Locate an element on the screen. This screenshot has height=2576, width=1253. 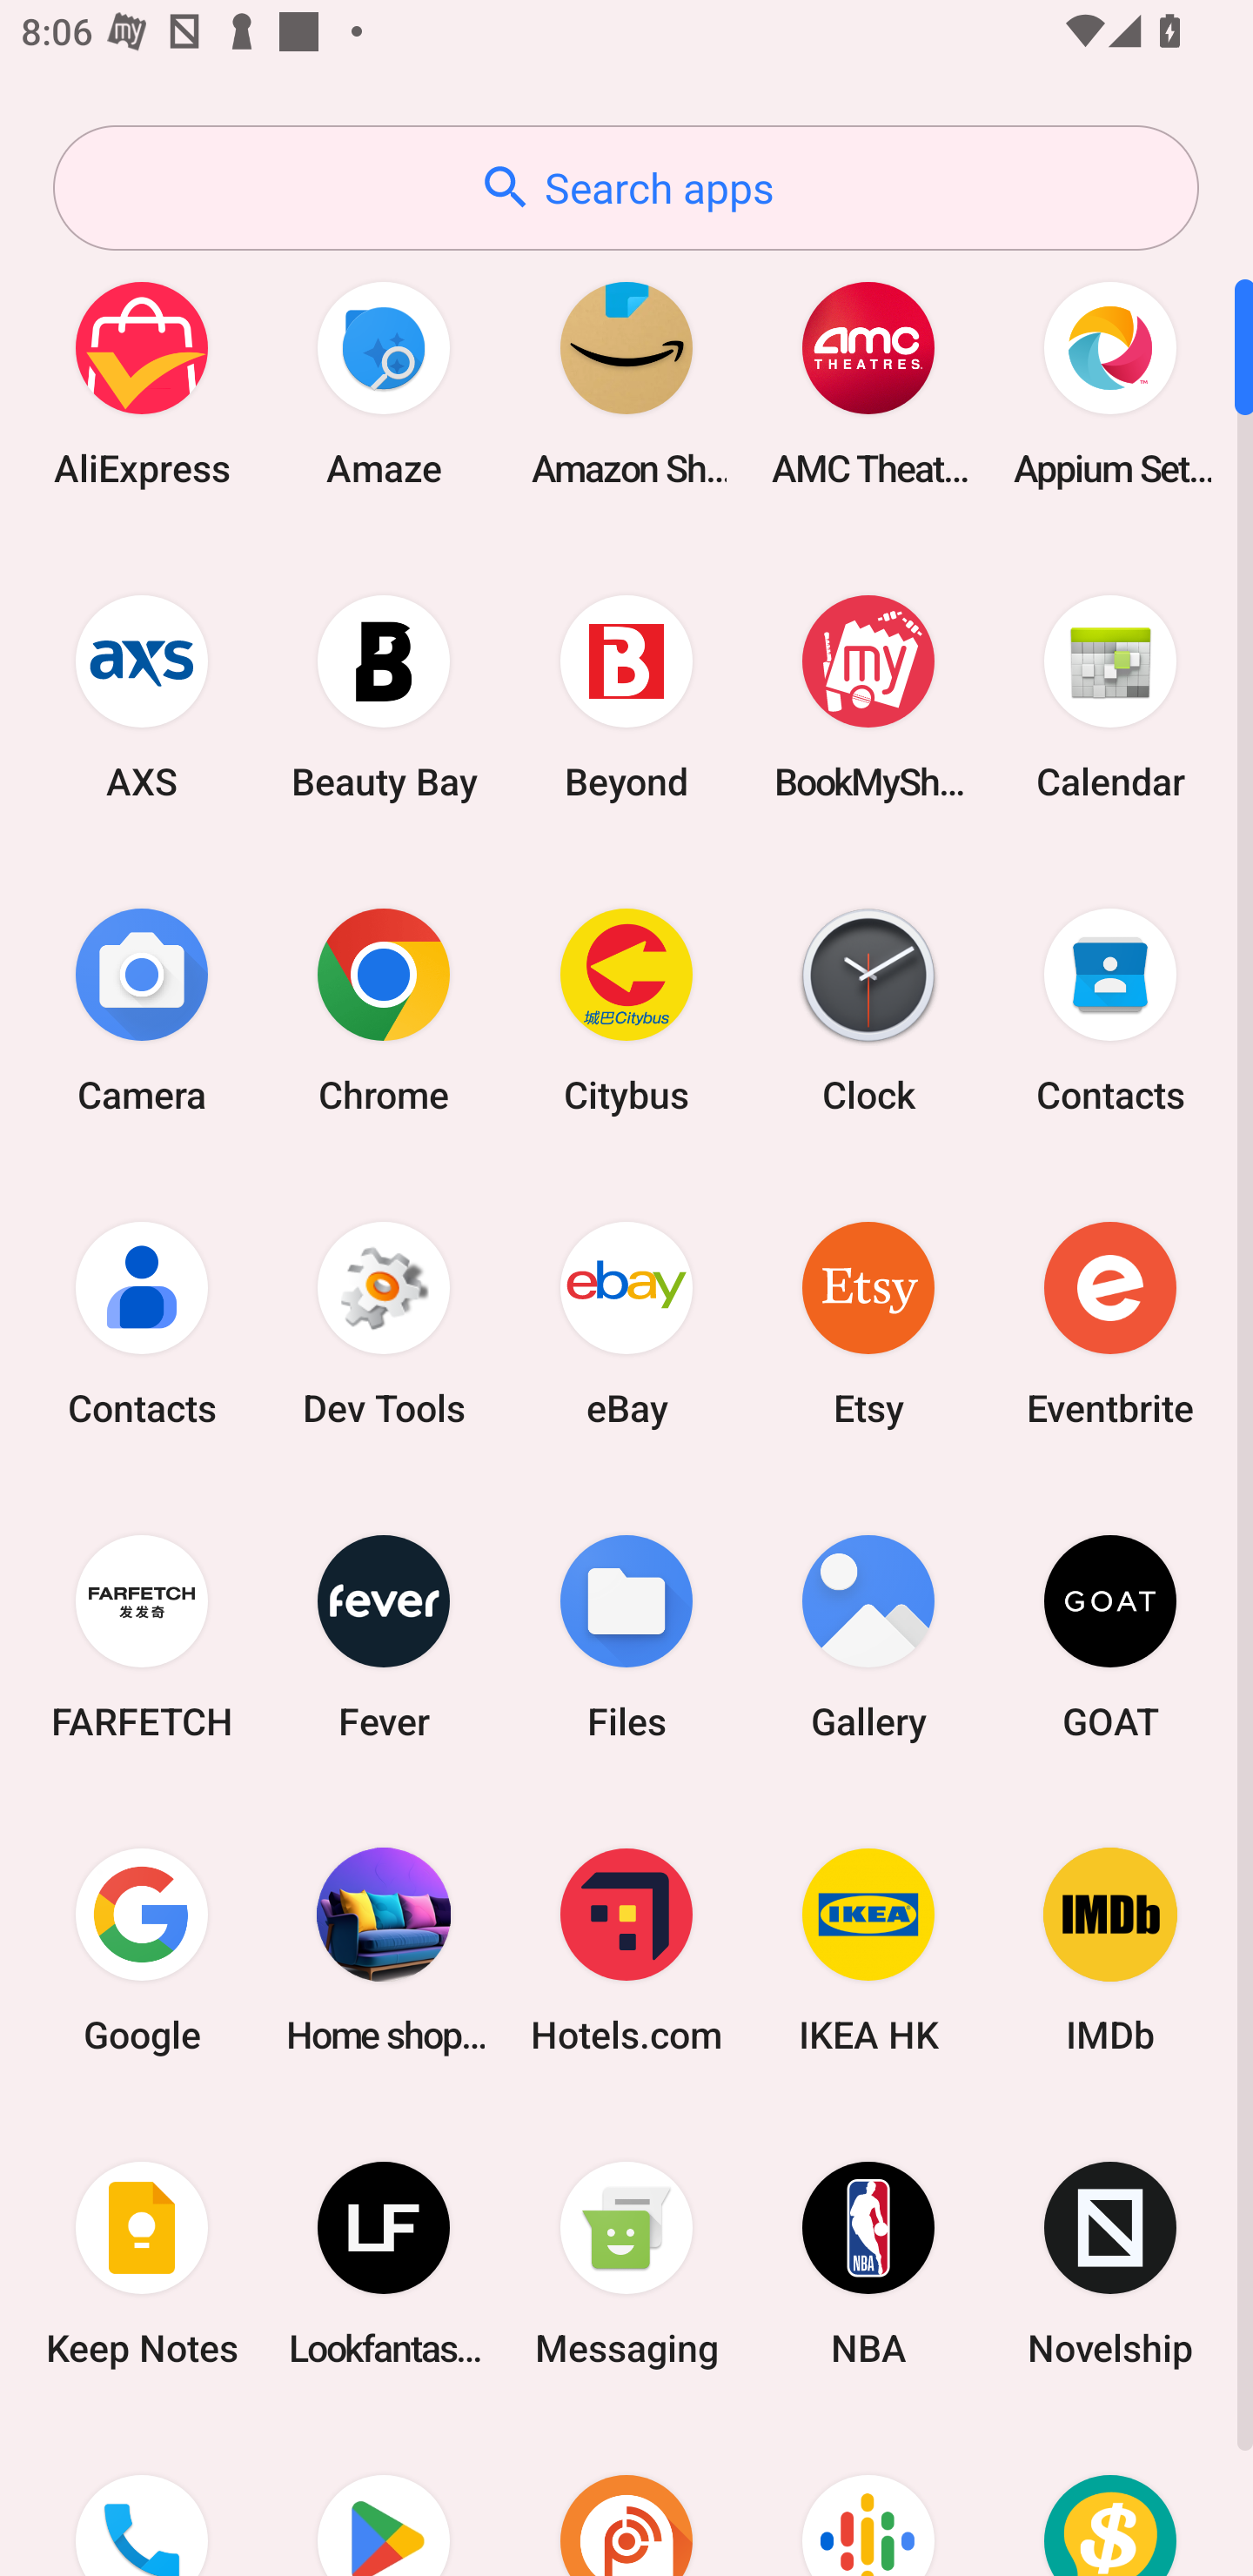
Beyond is located at coordinates (626, 696).